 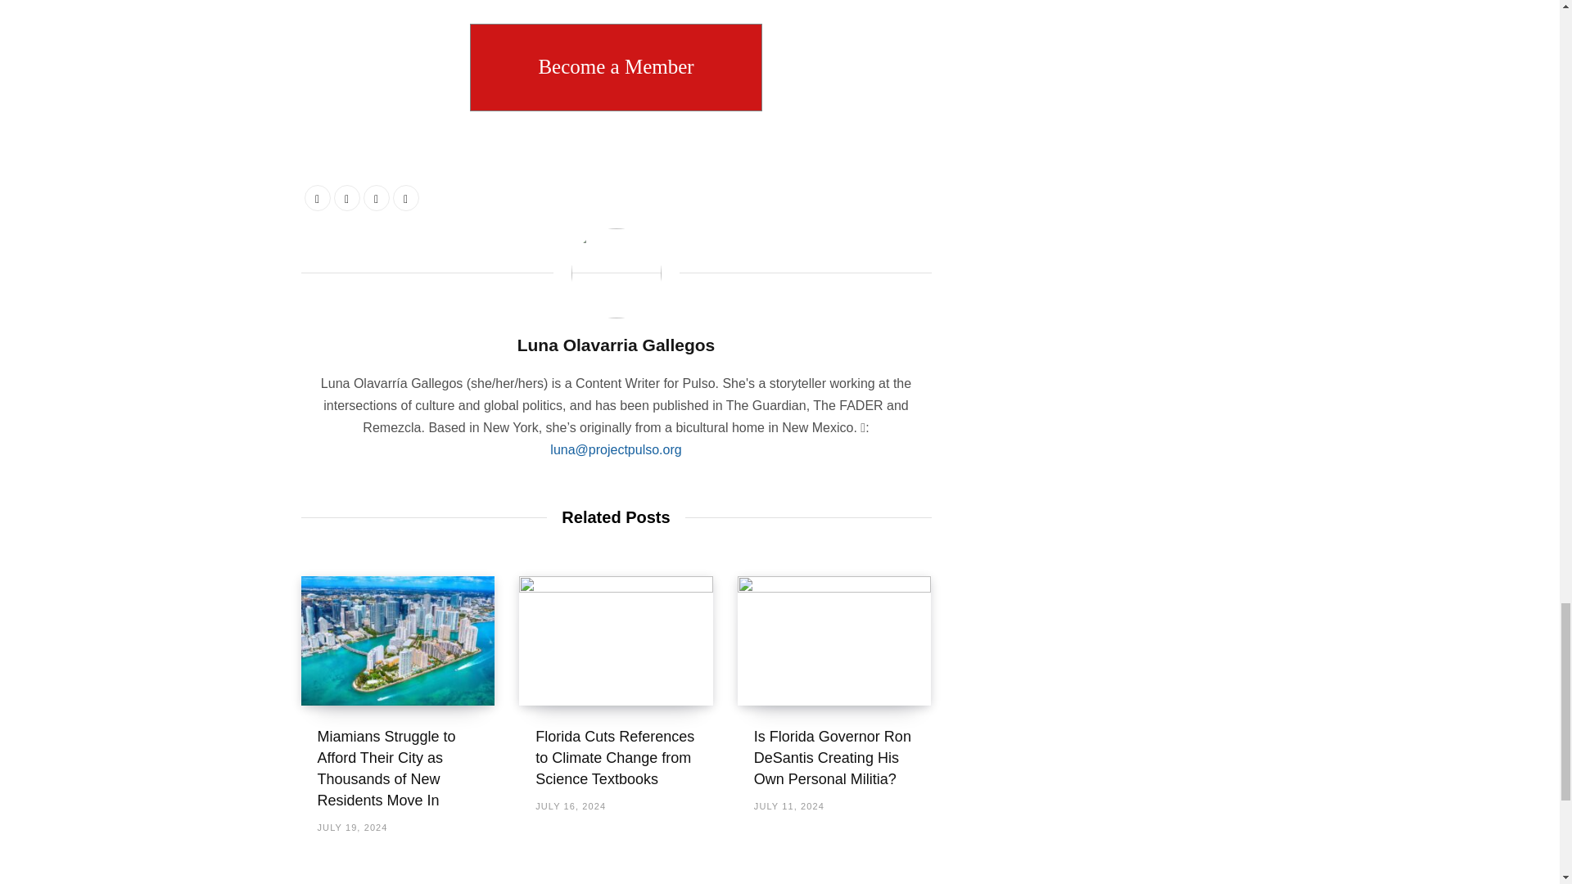 I want to click on Facebook, so click(x=318, y=198).